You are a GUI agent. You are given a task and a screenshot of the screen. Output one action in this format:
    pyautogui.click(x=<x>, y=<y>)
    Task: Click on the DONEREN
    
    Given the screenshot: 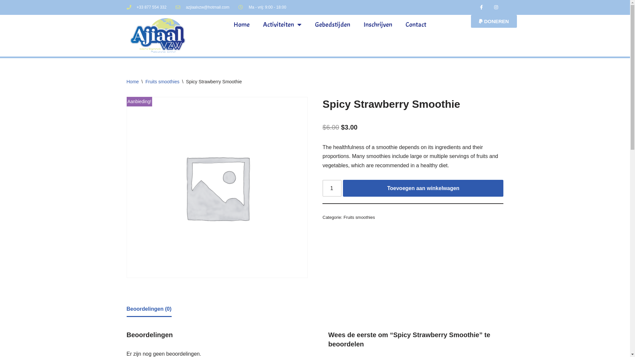 What is the action you would take?
    pyautogui.click(x=494, y=21)
    